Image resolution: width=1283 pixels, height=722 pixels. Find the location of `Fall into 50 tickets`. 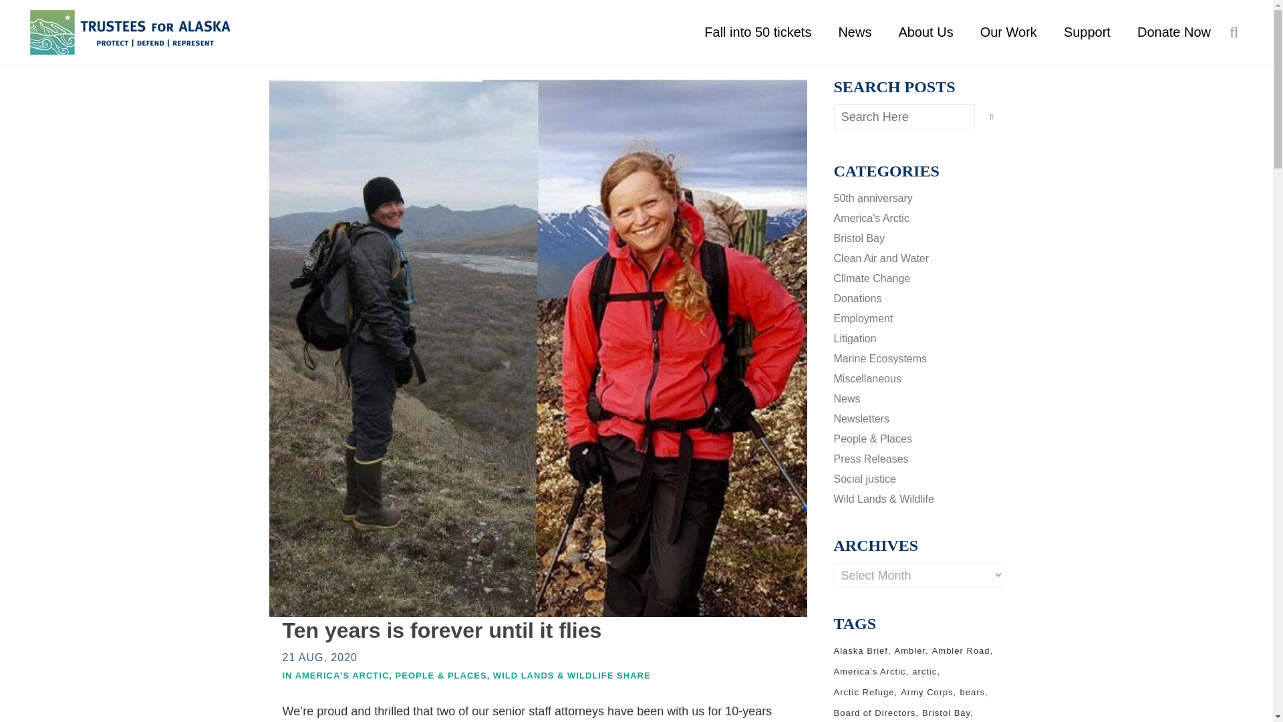

Fall into 50 tickets is located at coordinates (758, 32).